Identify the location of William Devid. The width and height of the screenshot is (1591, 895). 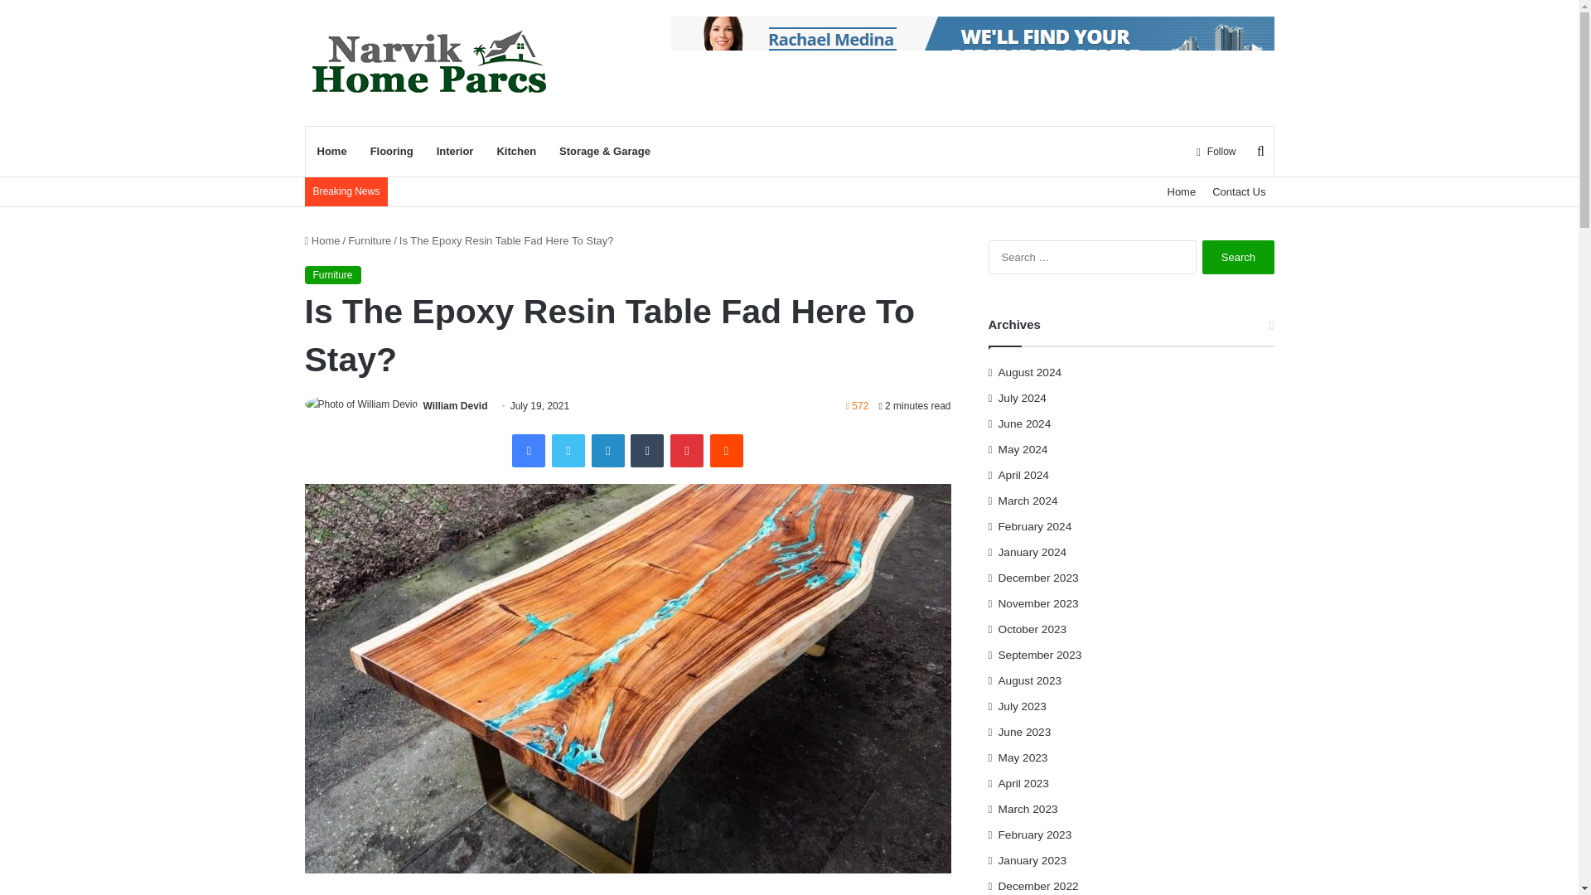
(456, 405).